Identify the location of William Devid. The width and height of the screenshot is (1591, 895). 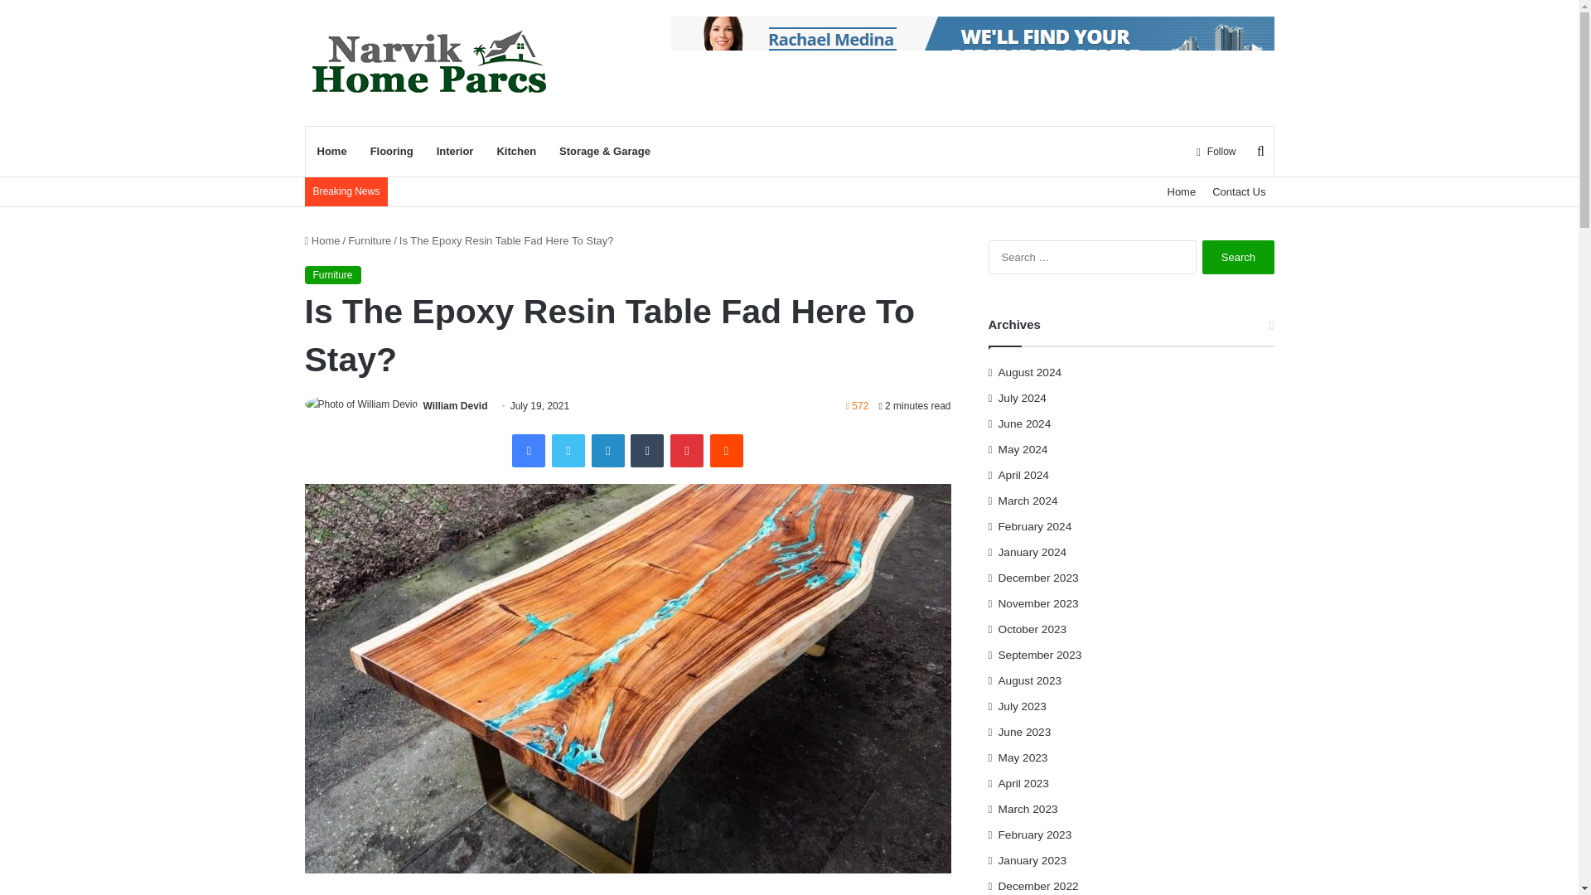
(456, 405).